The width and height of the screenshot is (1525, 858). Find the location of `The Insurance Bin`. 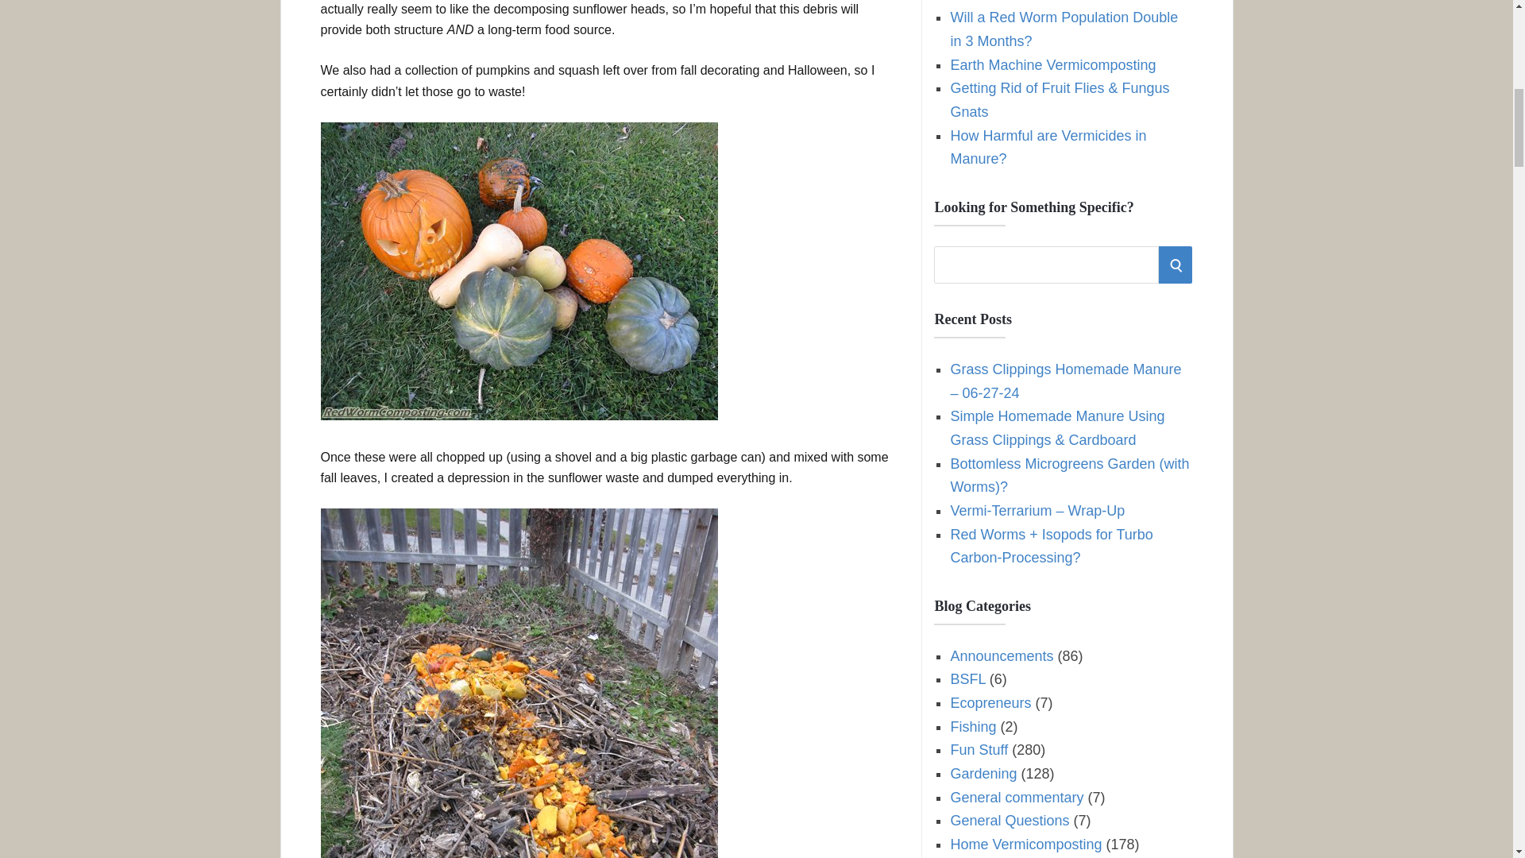

The Insurance Bin is located at coordinates (1008, 2).